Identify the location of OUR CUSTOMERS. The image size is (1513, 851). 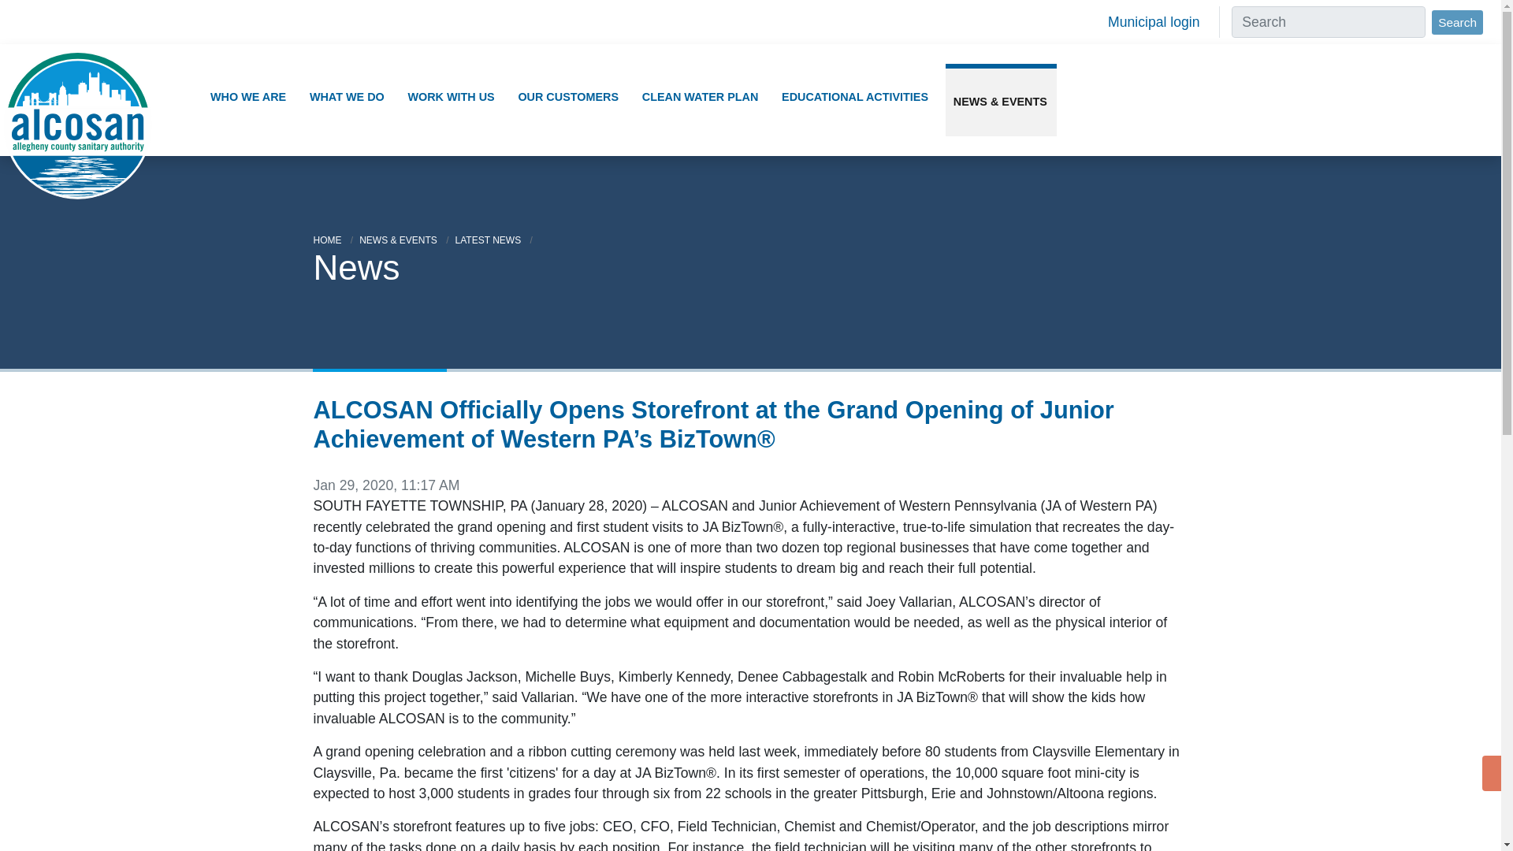
(569, 97).